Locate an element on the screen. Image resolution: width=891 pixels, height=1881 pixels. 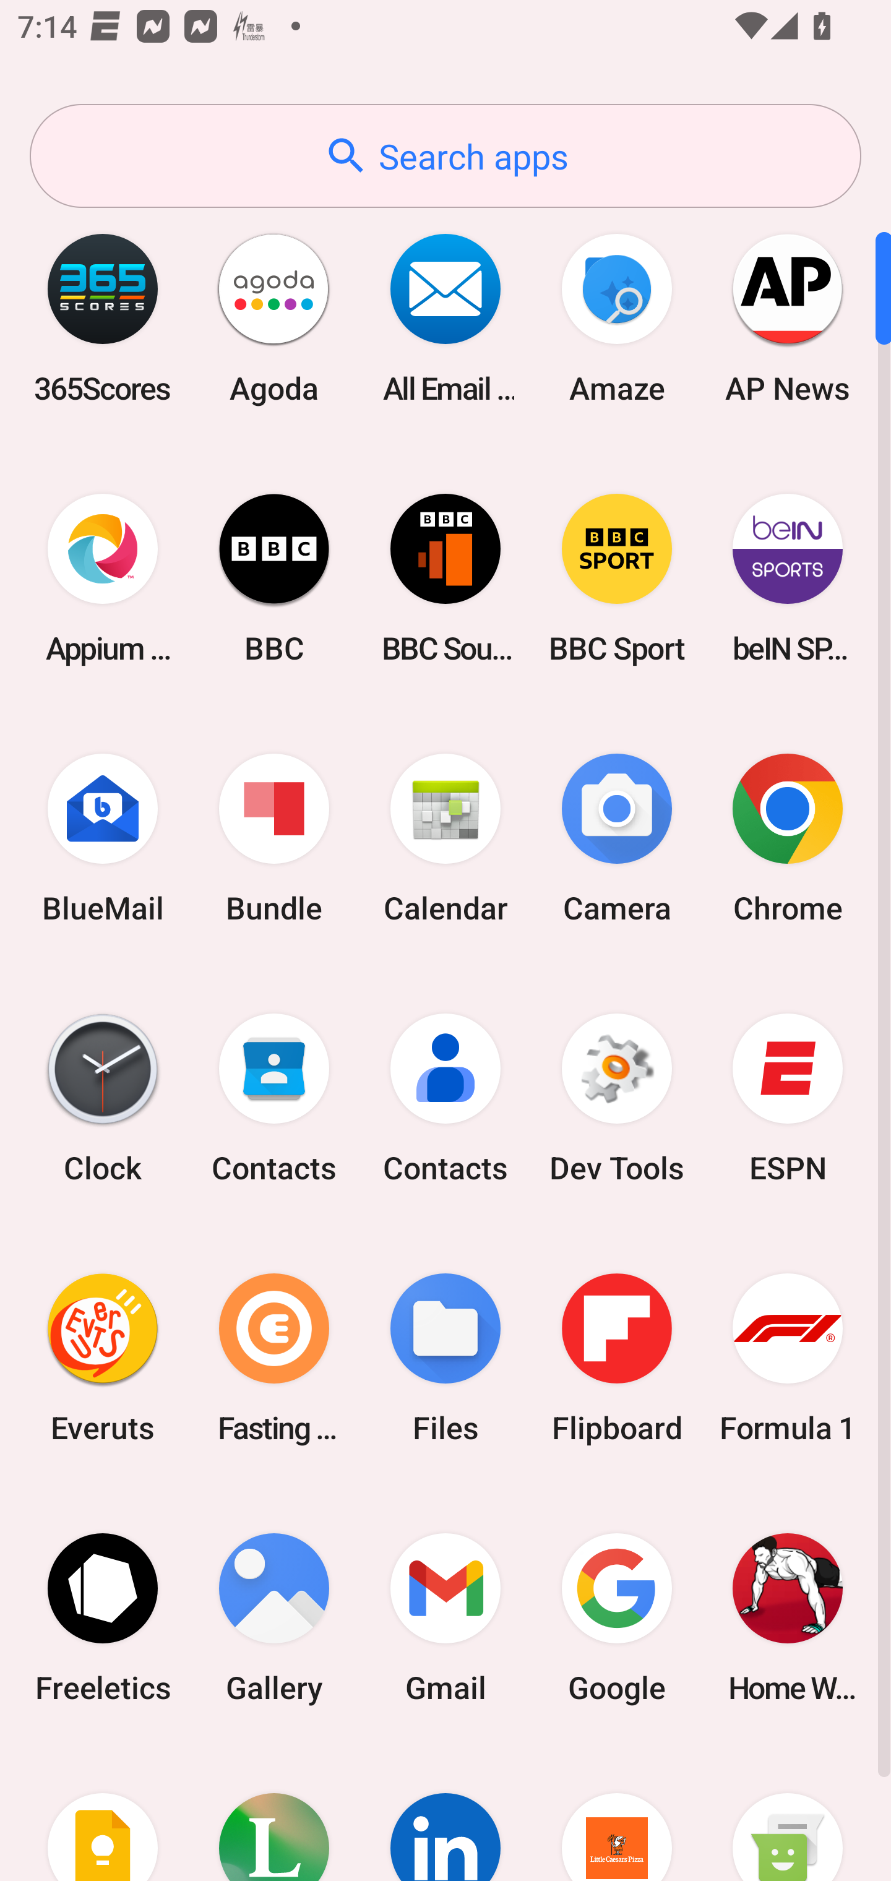
Files is located at coordinates (445, 1358).